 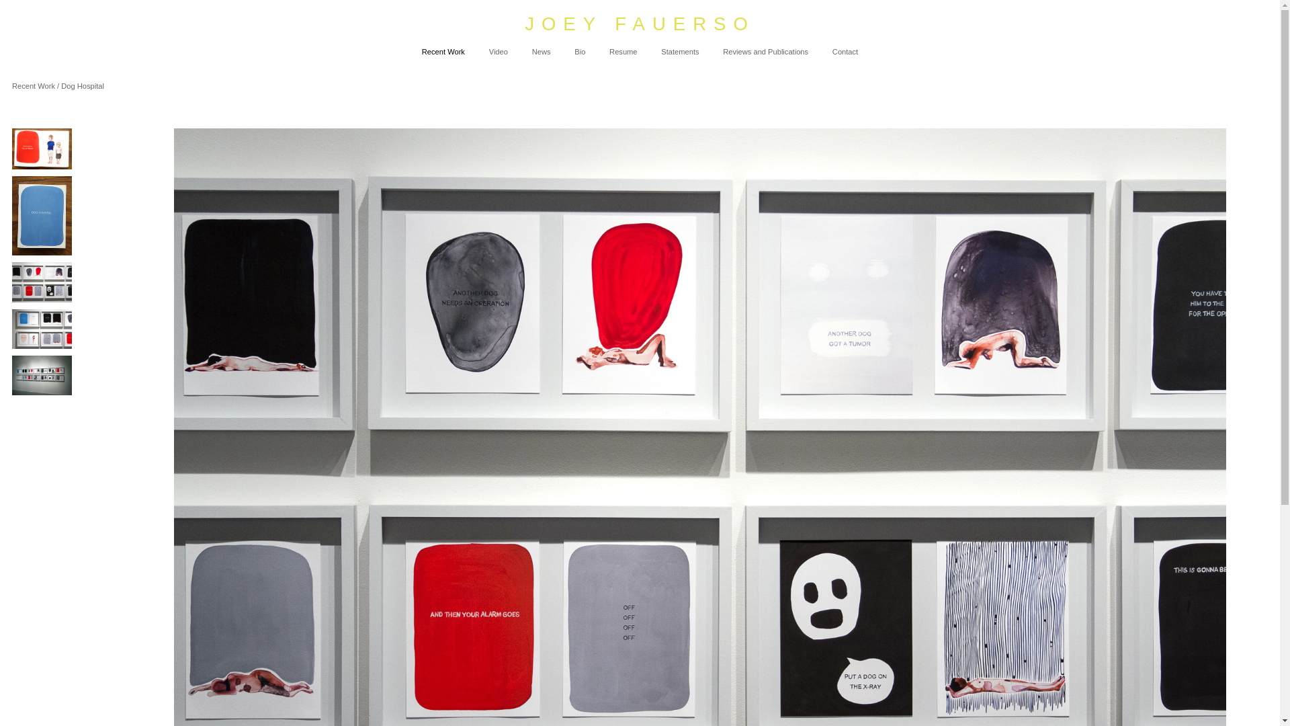 I want to click on Recent Work, so click(x=443, y=52).